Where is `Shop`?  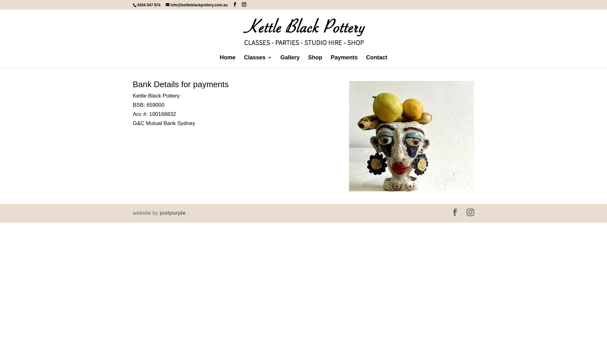
Shop is located at coordinates (315, 61).